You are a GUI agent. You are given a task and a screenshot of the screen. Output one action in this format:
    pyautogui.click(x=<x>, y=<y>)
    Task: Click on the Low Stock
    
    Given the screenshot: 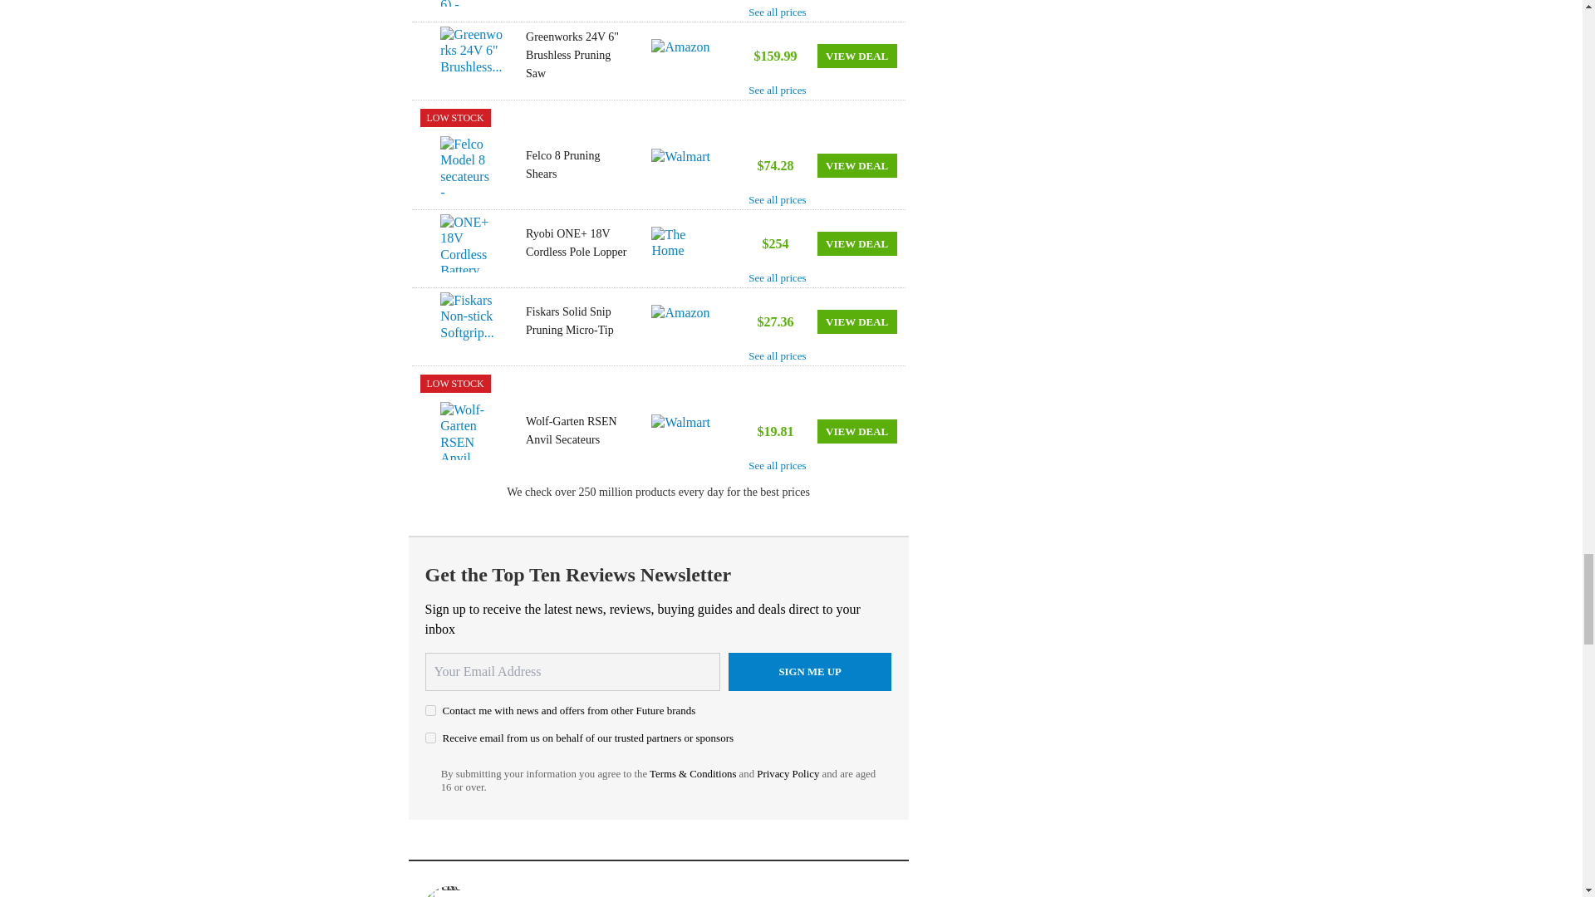 What is the action you would take?
    pyautogui.click(x=455, y=384)
    